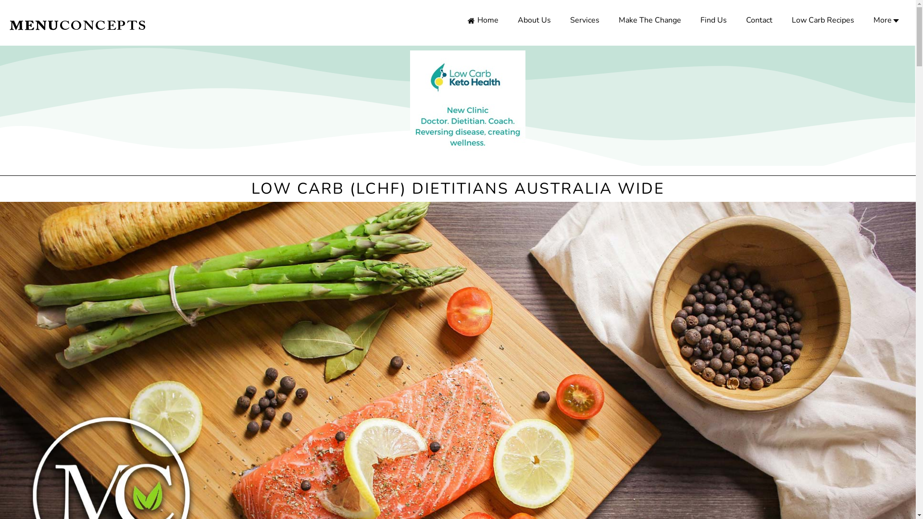  I want to click on Contact, so click(760, 20).